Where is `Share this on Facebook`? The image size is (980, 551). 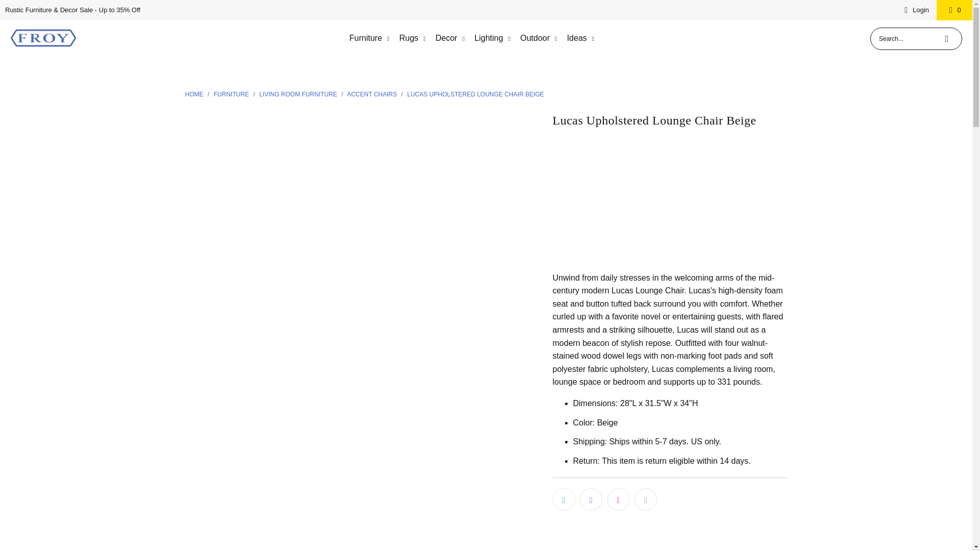 Share this on Facebook is located at coordinates (591, 499).